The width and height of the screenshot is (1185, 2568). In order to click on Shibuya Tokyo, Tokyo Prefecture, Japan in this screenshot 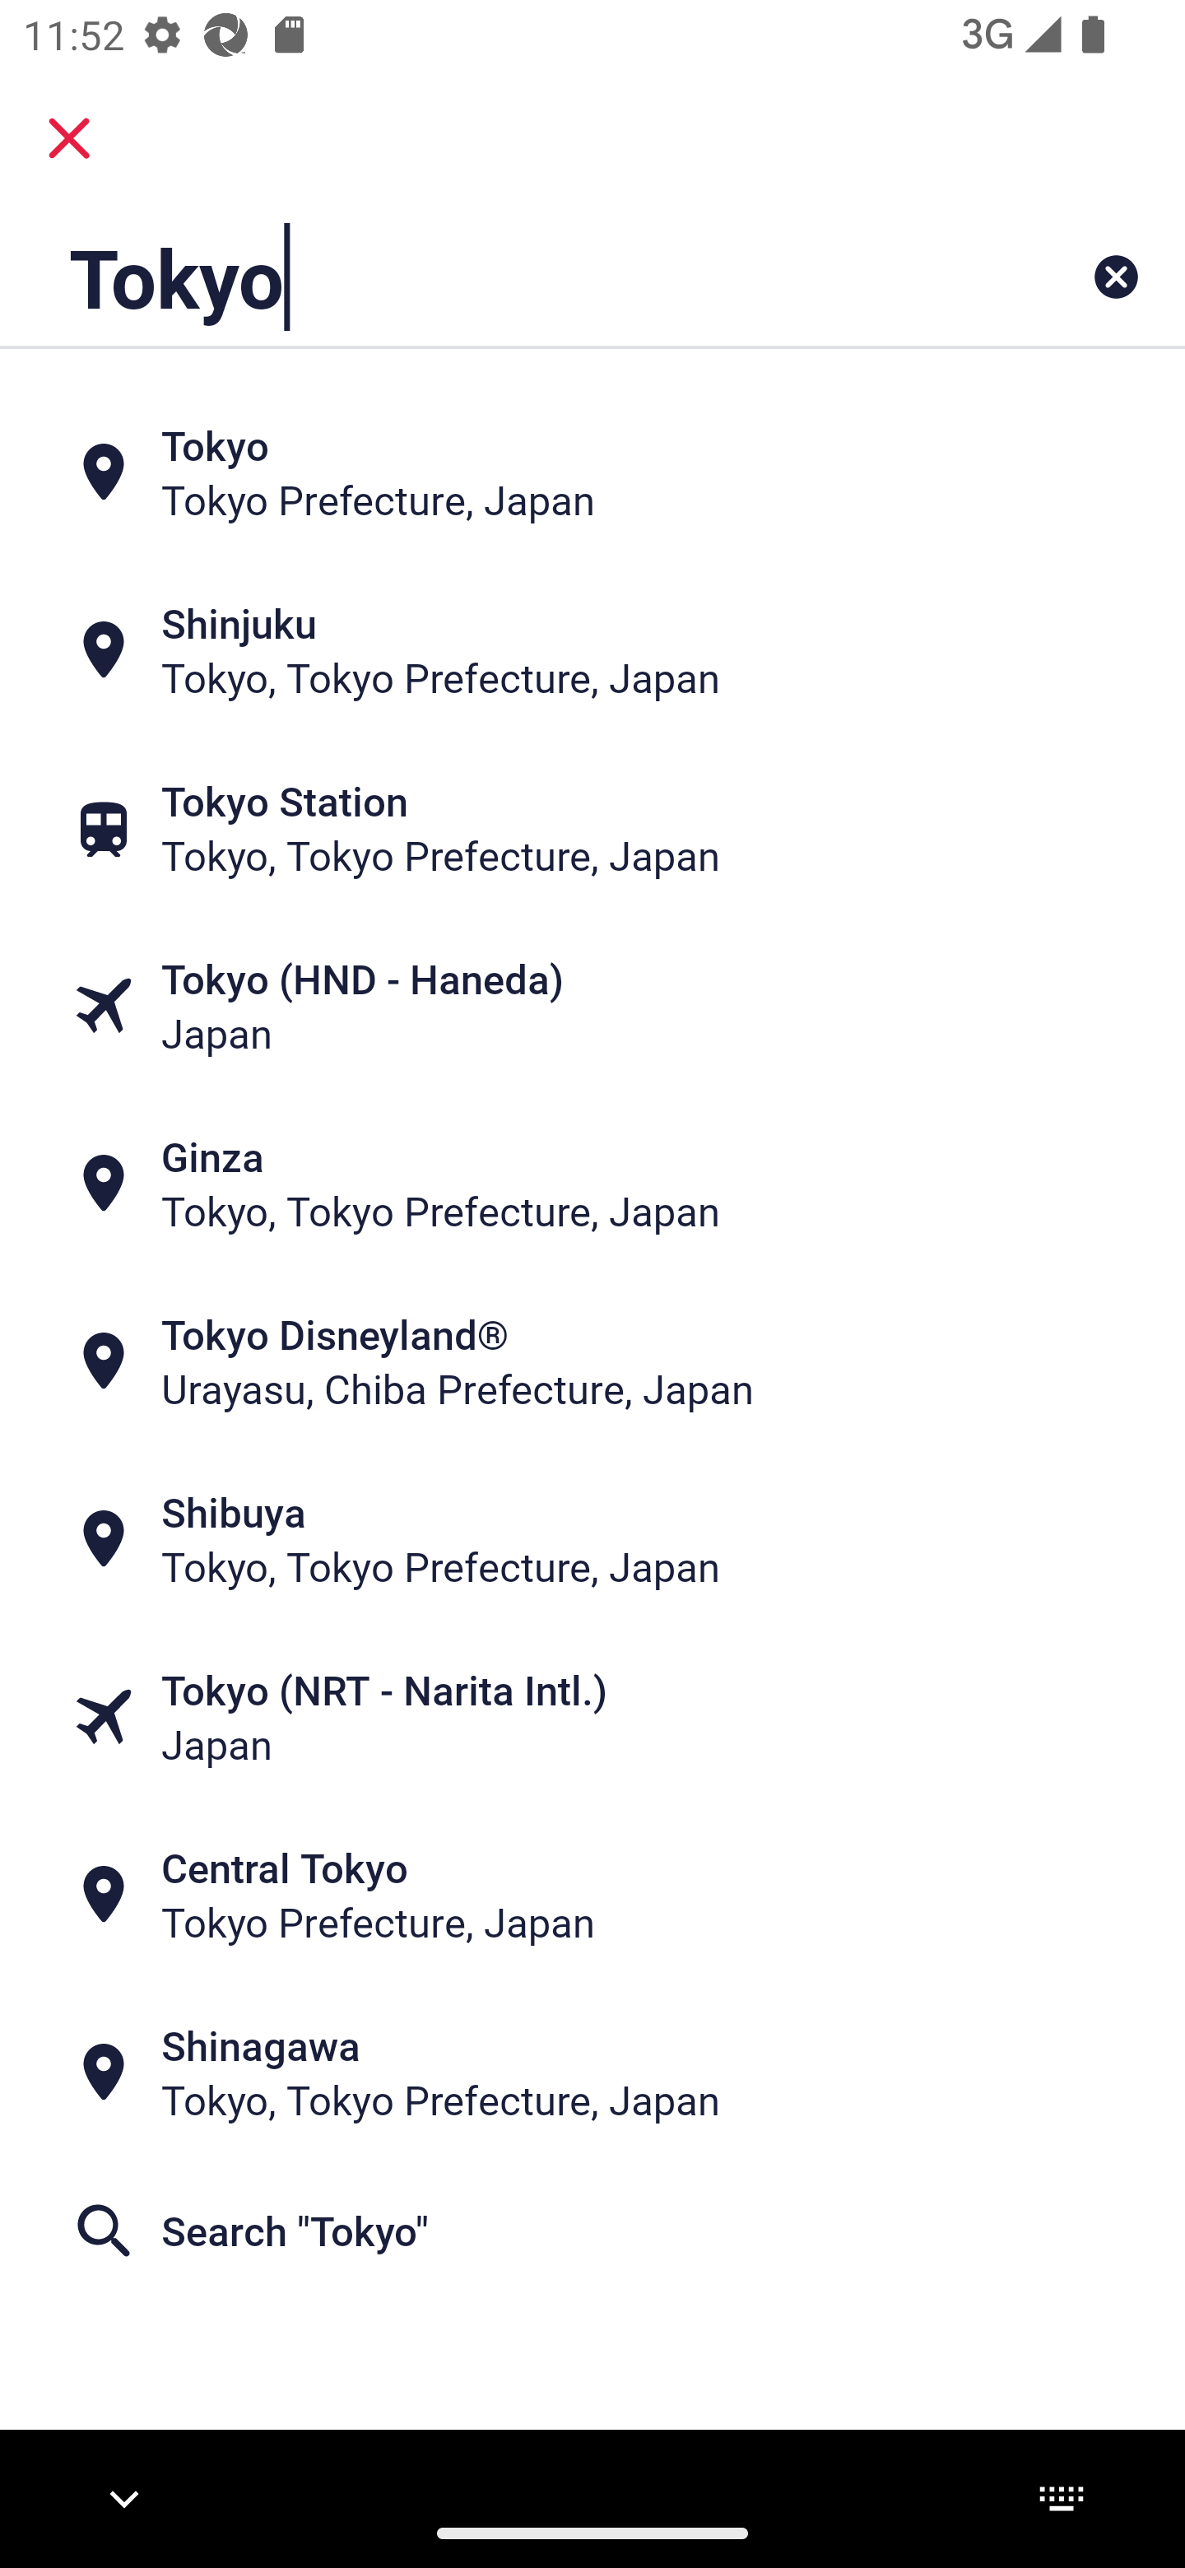, I will do `click(592, 1539)`.